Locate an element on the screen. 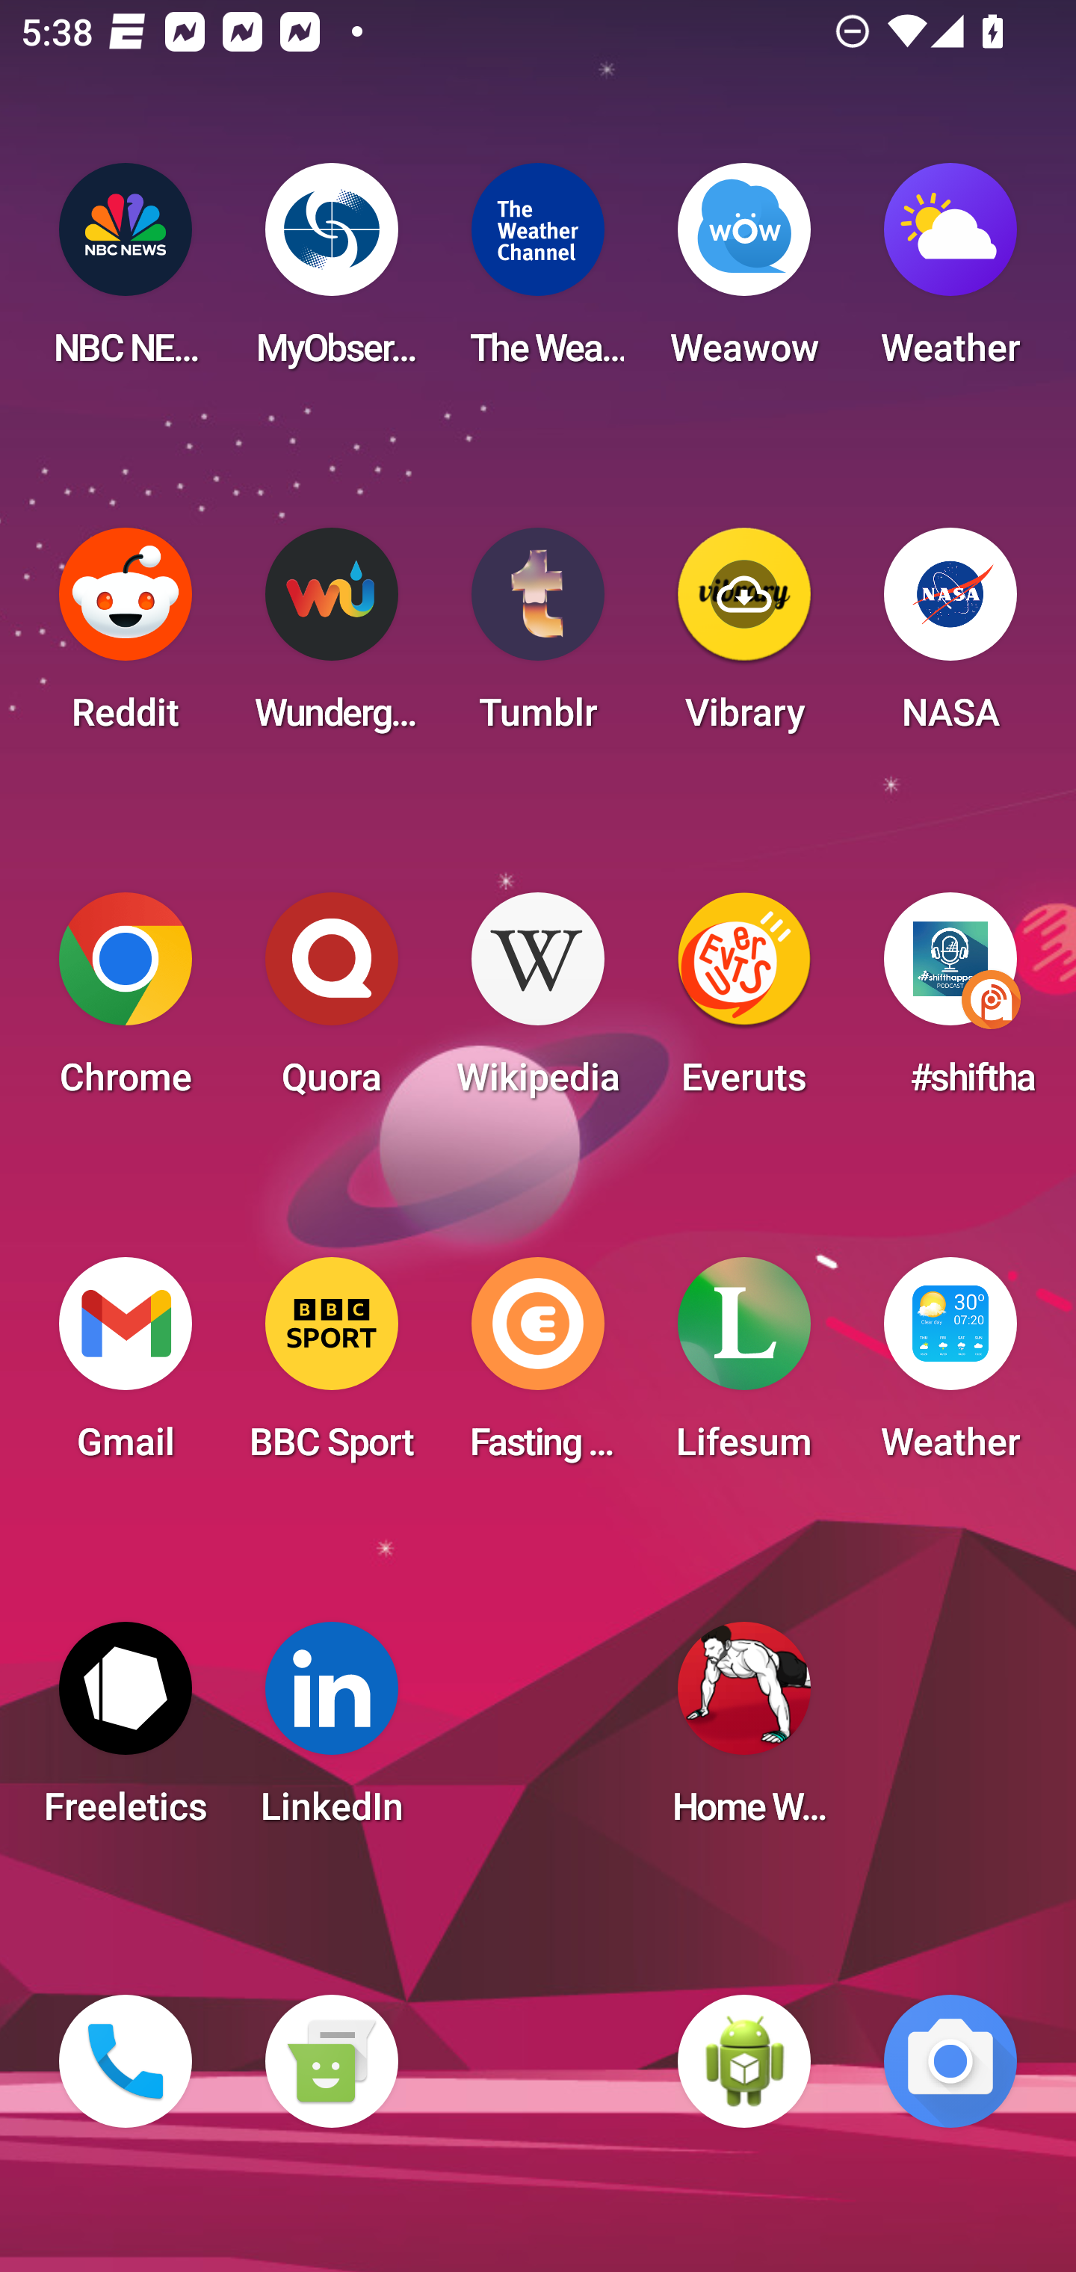  NBC NEWS is located at coordinates (126, 274).